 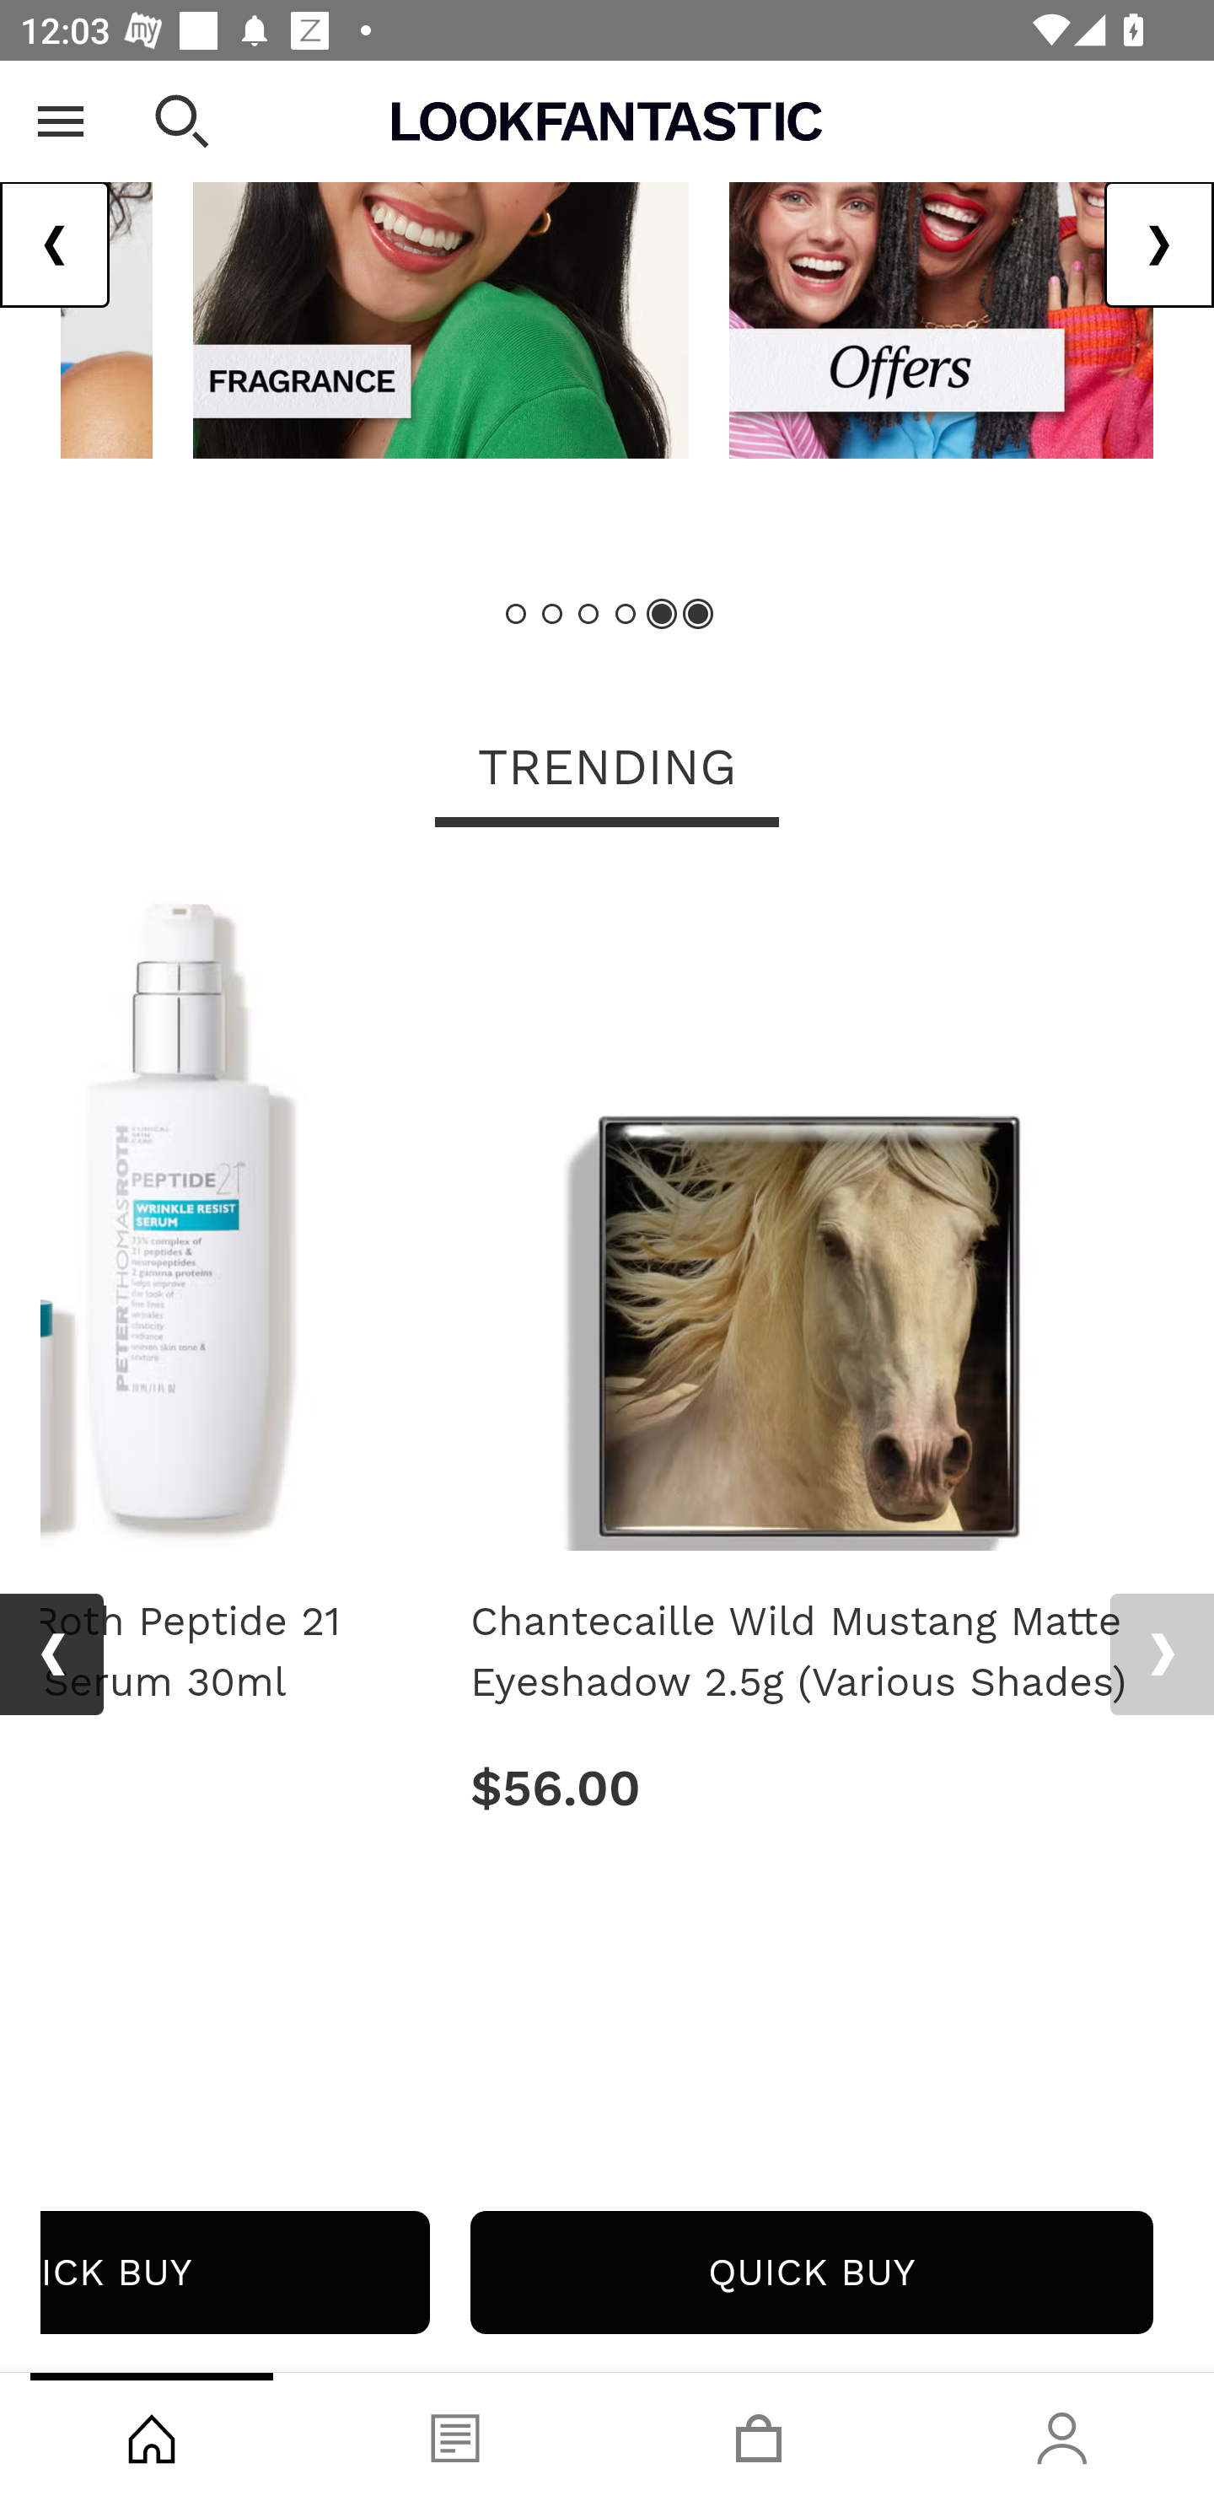 I want to click on Shop, tab, 1 of 4, so click(x=152, y=2434).